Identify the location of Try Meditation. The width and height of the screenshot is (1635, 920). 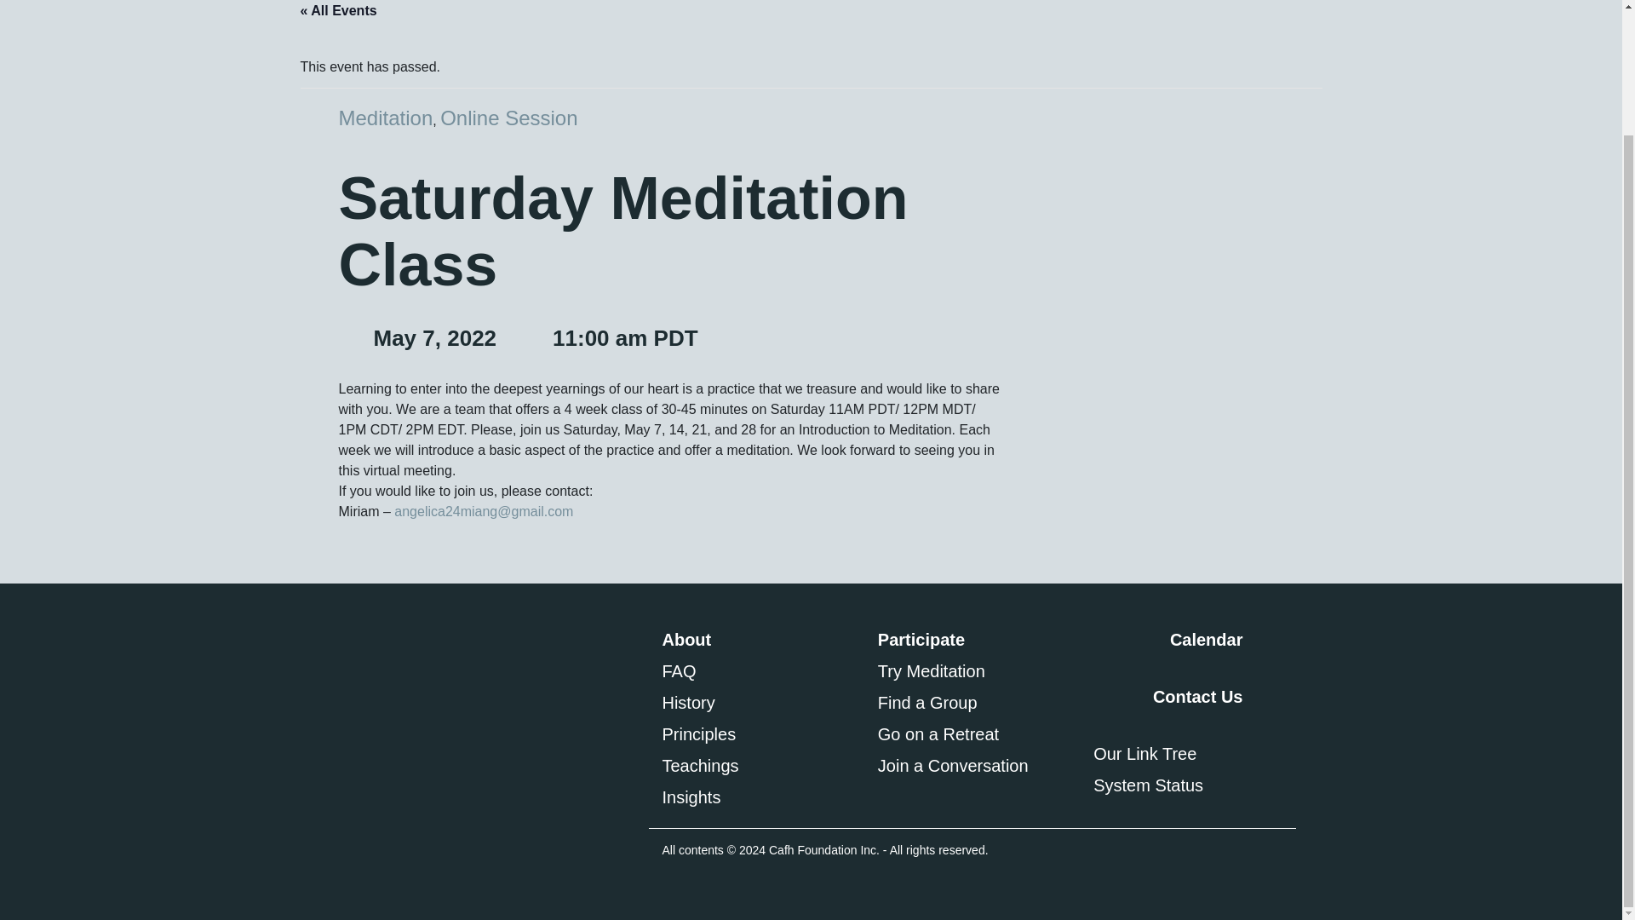
(972, 671).